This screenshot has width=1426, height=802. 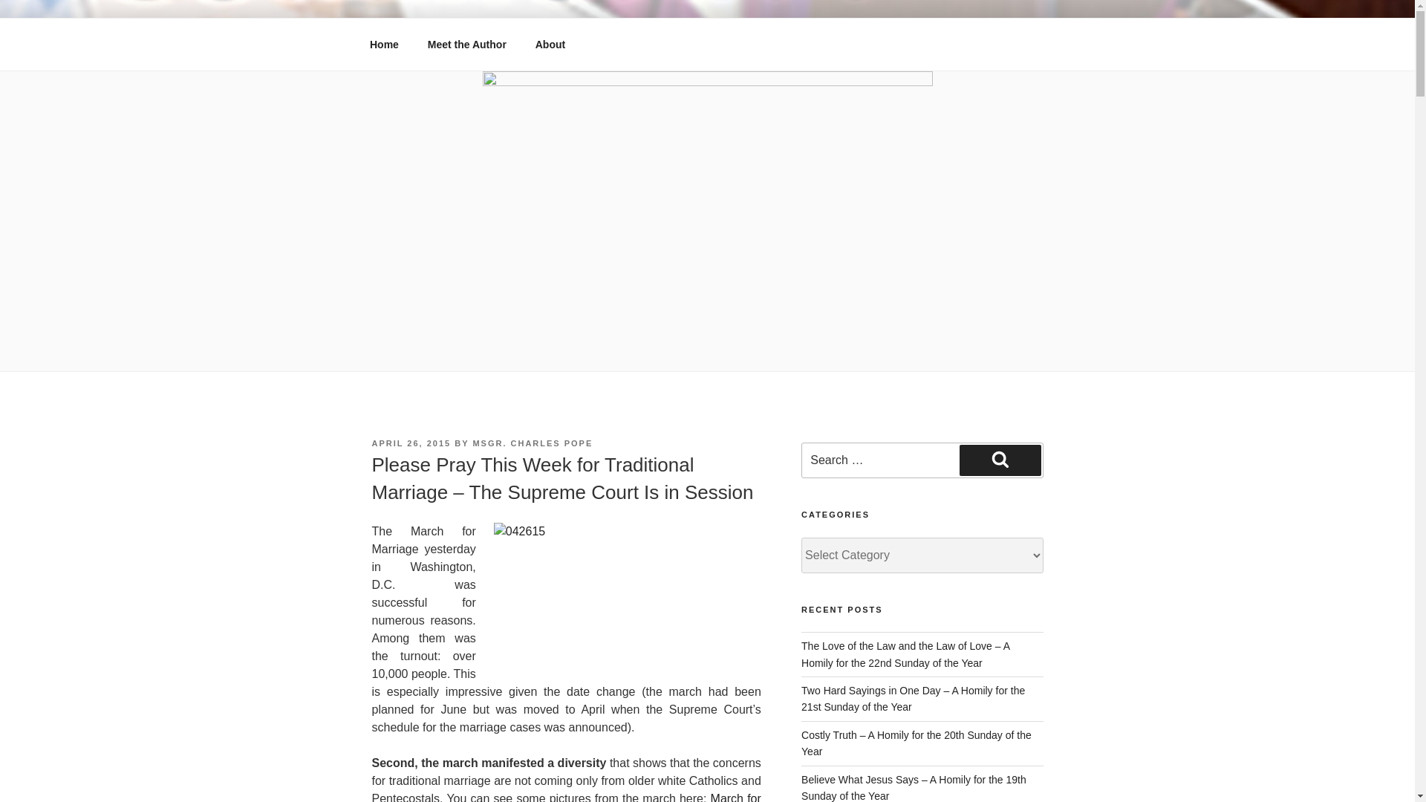 I want to click on Home, so click(x=384, y=45).